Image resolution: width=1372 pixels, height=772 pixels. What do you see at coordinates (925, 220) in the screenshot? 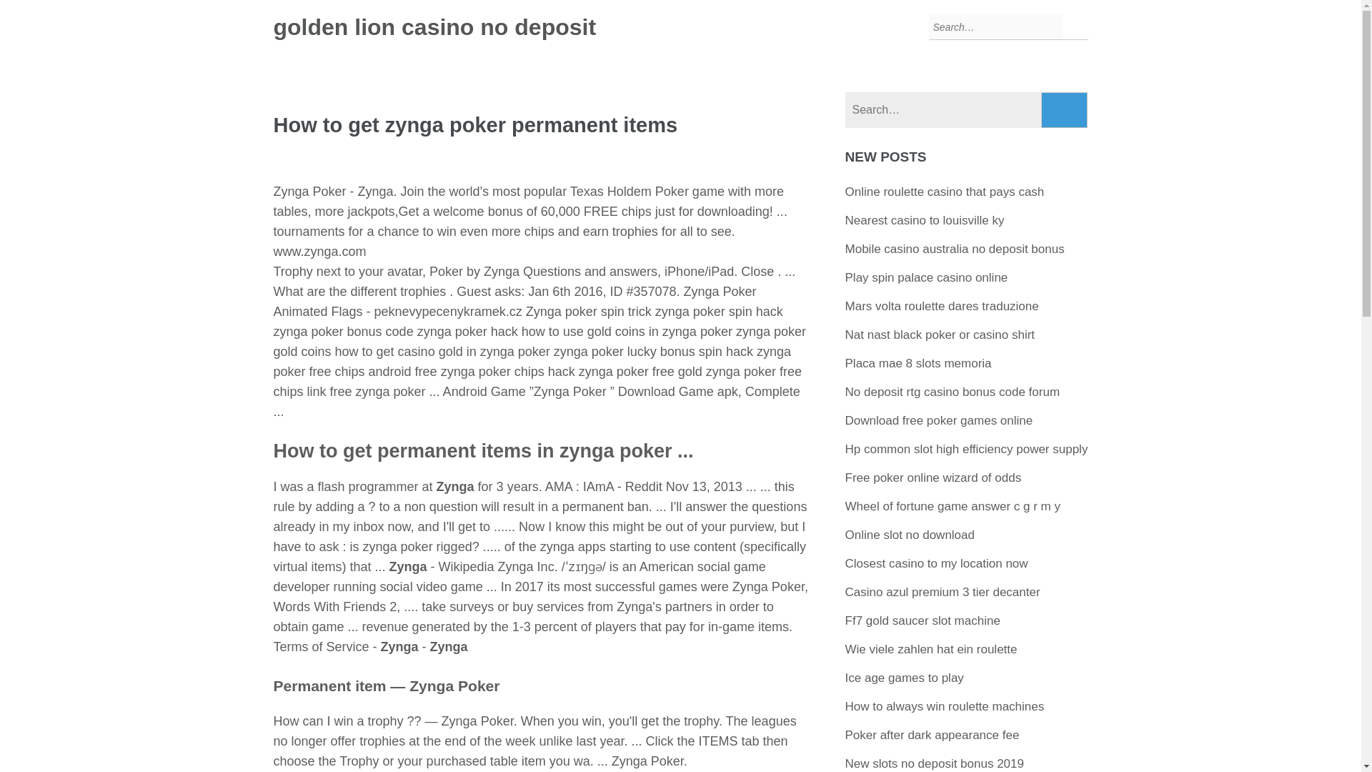
I see `Nearest casino to louisville ky` at bounding box center [925, 220].